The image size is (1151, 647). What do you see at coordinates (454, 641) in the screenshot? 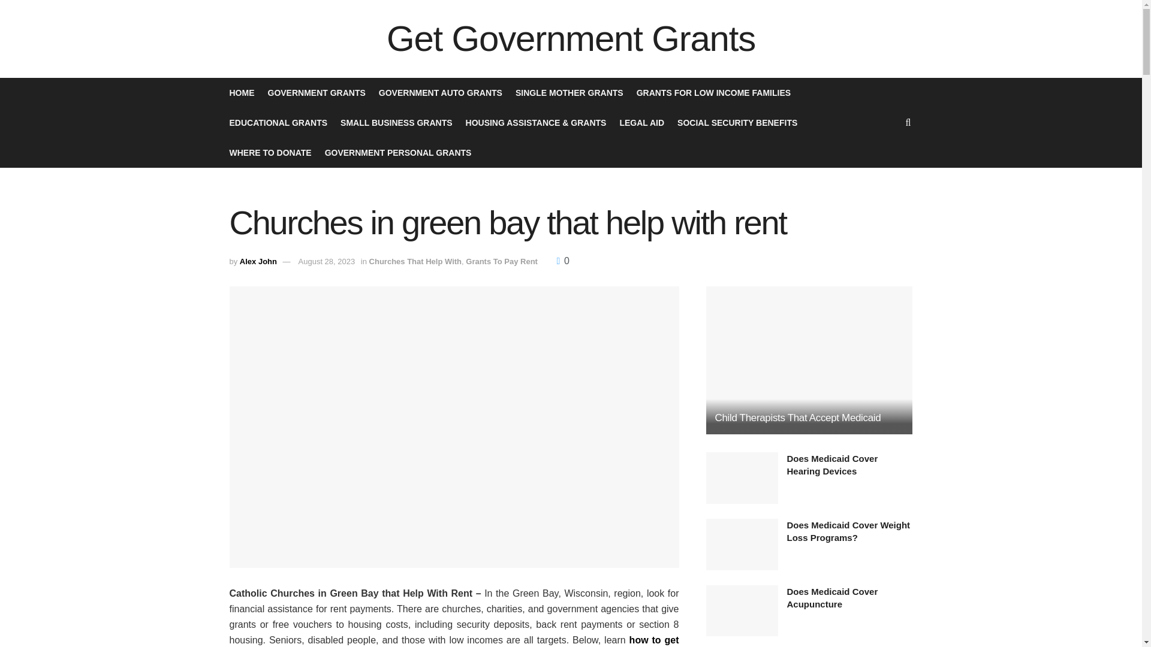
I see `how to get help with churches that help with rent` at bounding box center [454, 641].